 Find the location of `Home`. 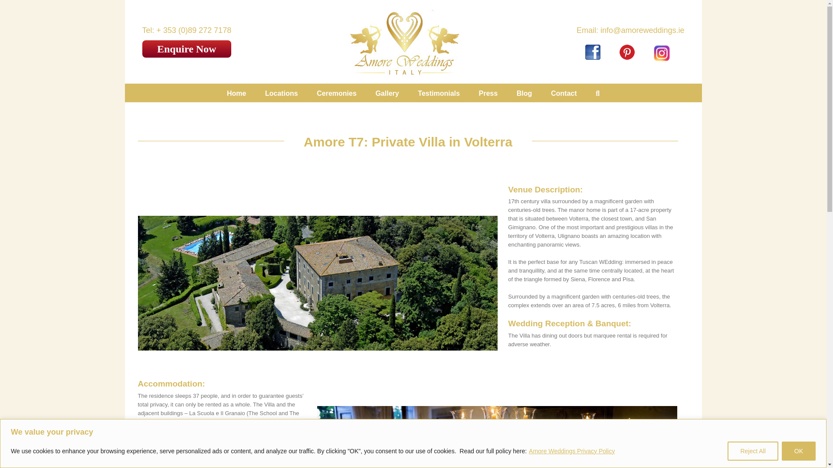

Home is located at coordinates (236, 93).